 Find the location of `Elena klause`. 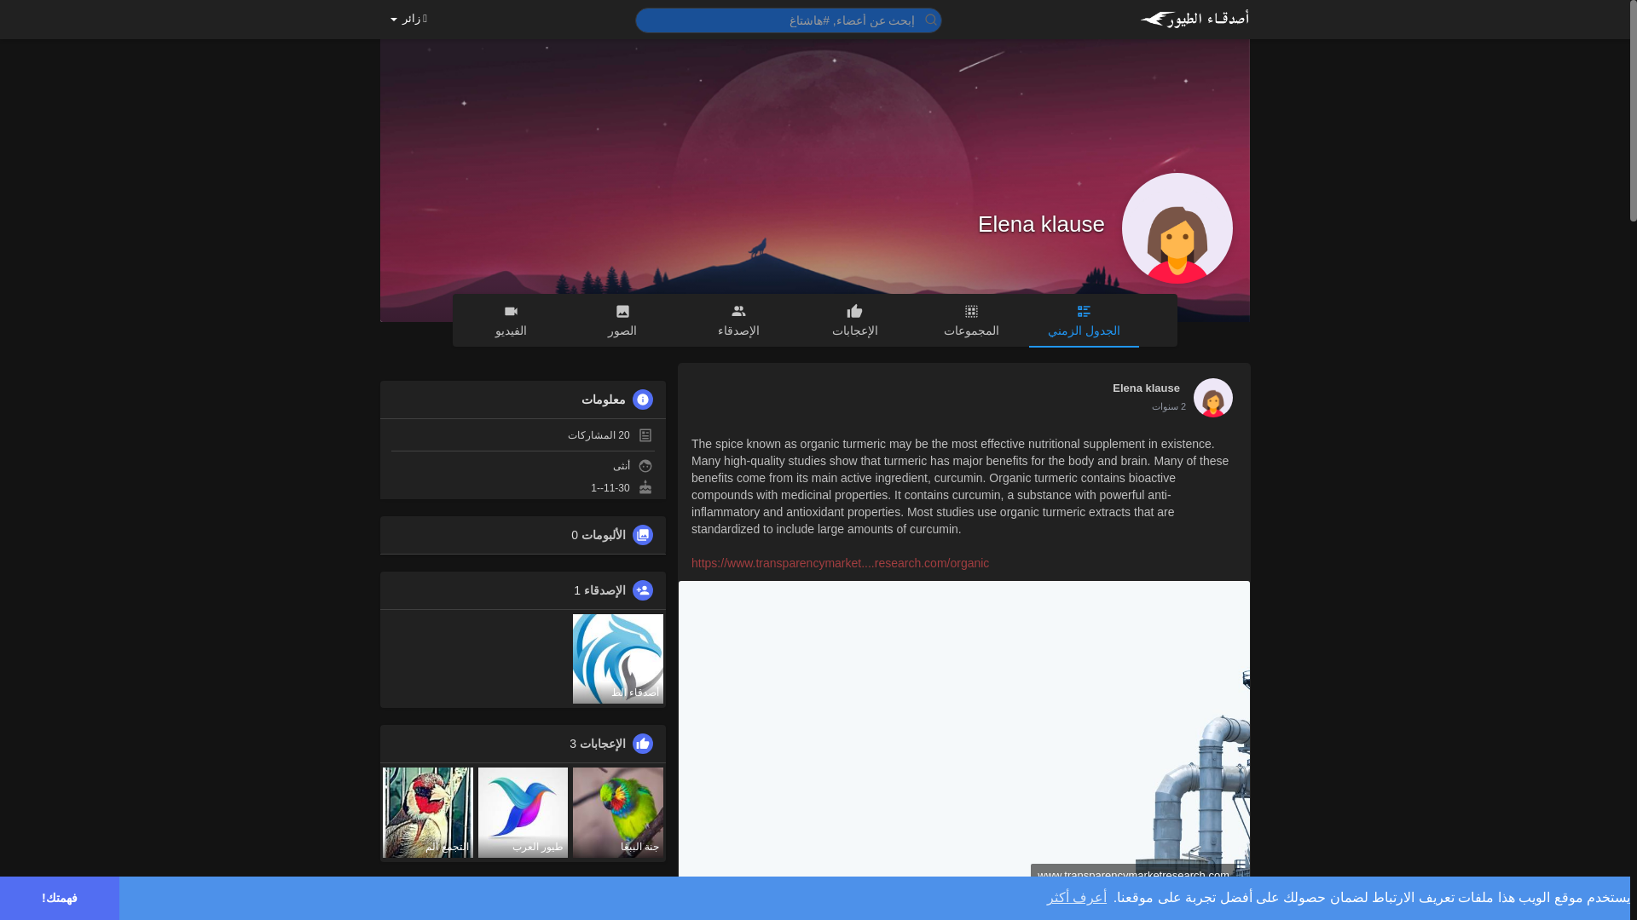

Elena klause is located at coordinates (1041, 223).